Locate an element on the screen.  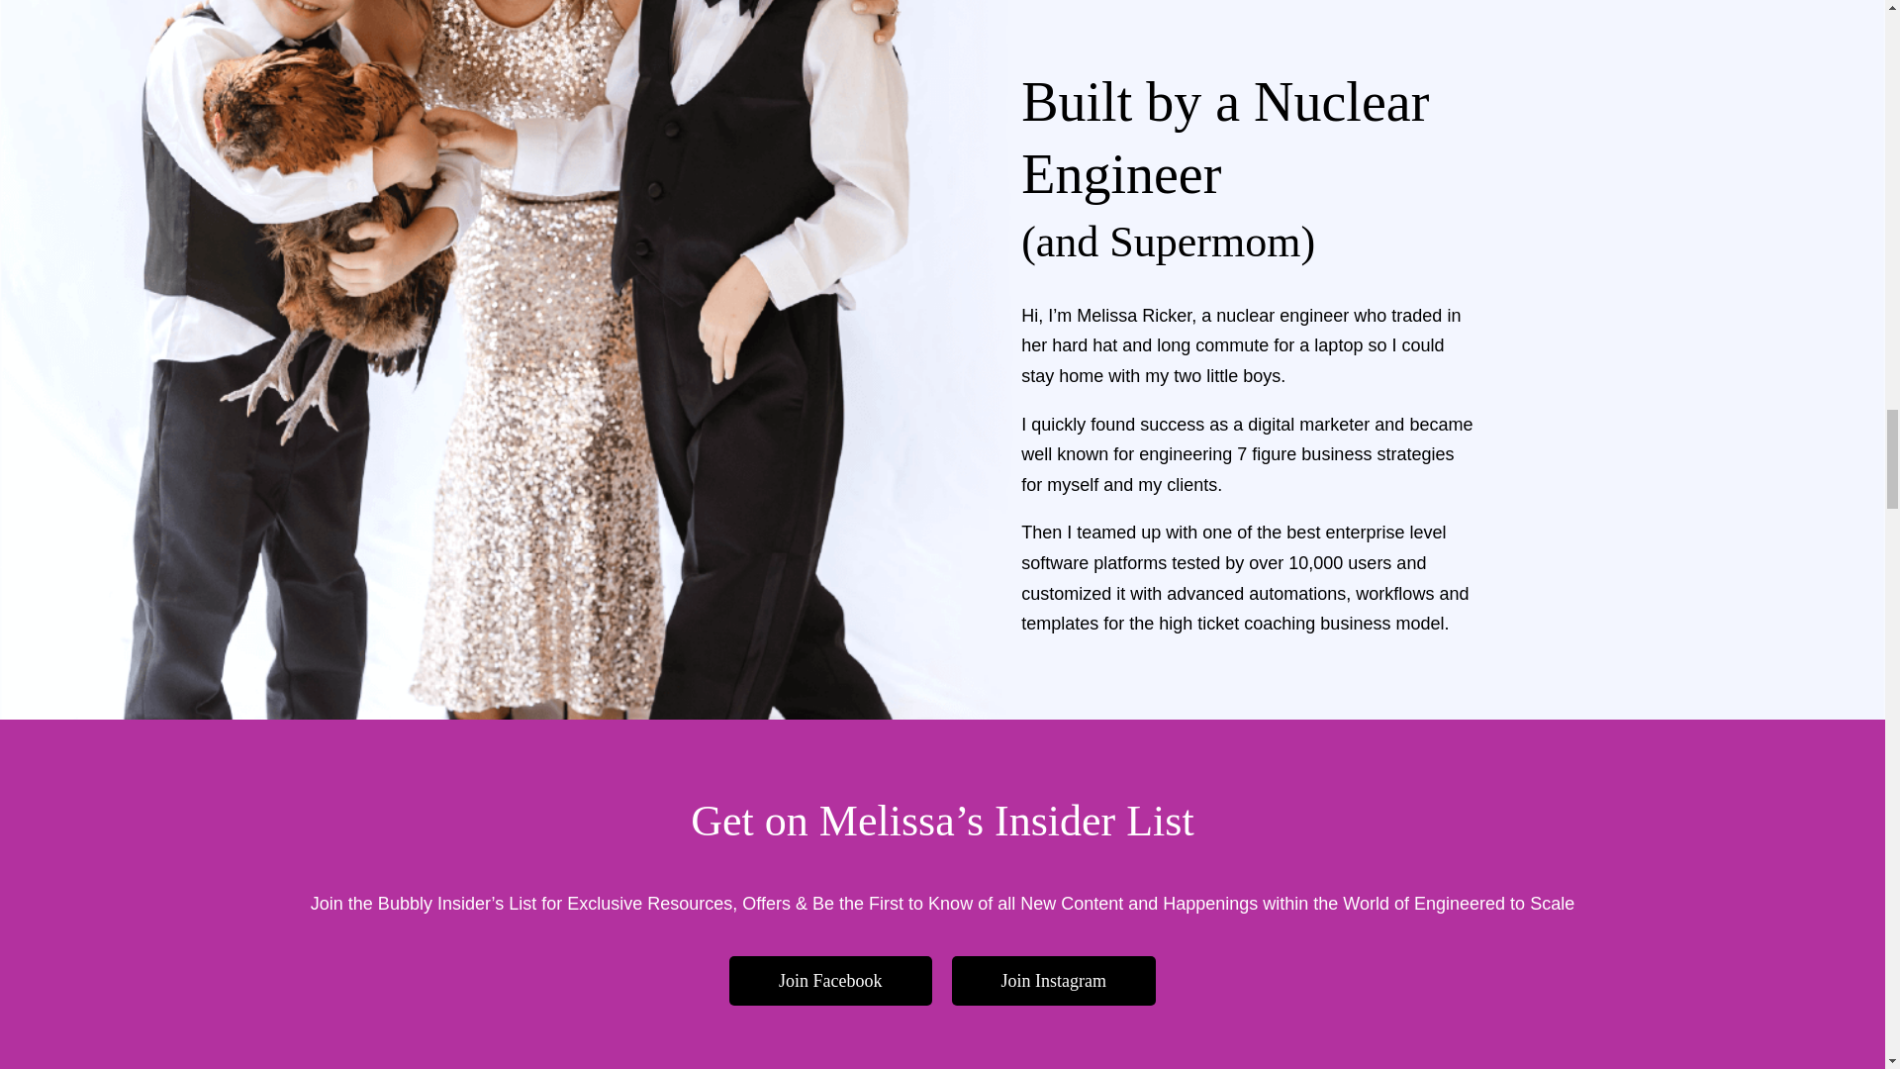
engineer icon - Melissa Ricker is located at coordinates (1377, 33).